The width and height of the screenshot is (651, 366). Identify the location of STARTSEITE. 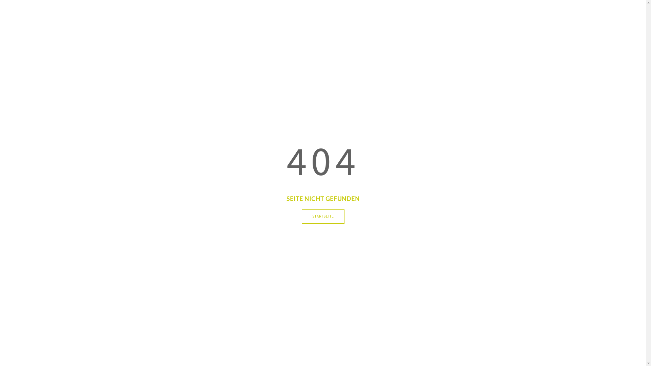
(323, 217).